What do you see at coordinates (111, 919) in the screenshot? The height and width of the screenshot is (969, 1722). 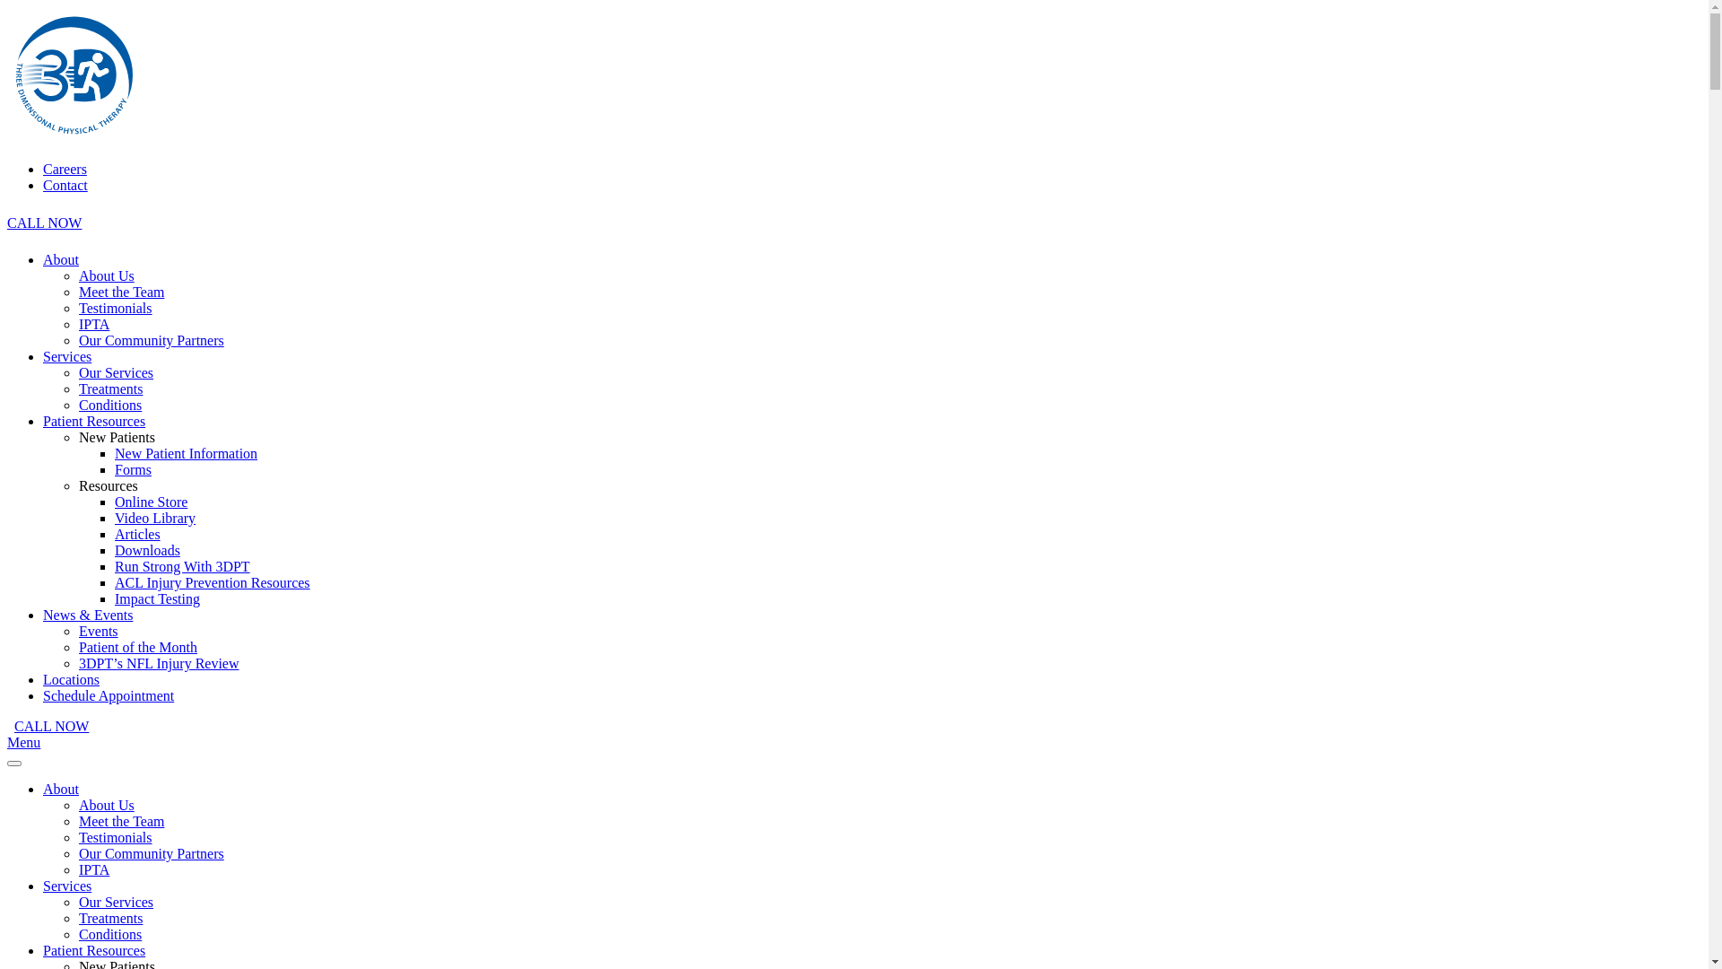 I see `Treatments` at bounding box center [111, 919].